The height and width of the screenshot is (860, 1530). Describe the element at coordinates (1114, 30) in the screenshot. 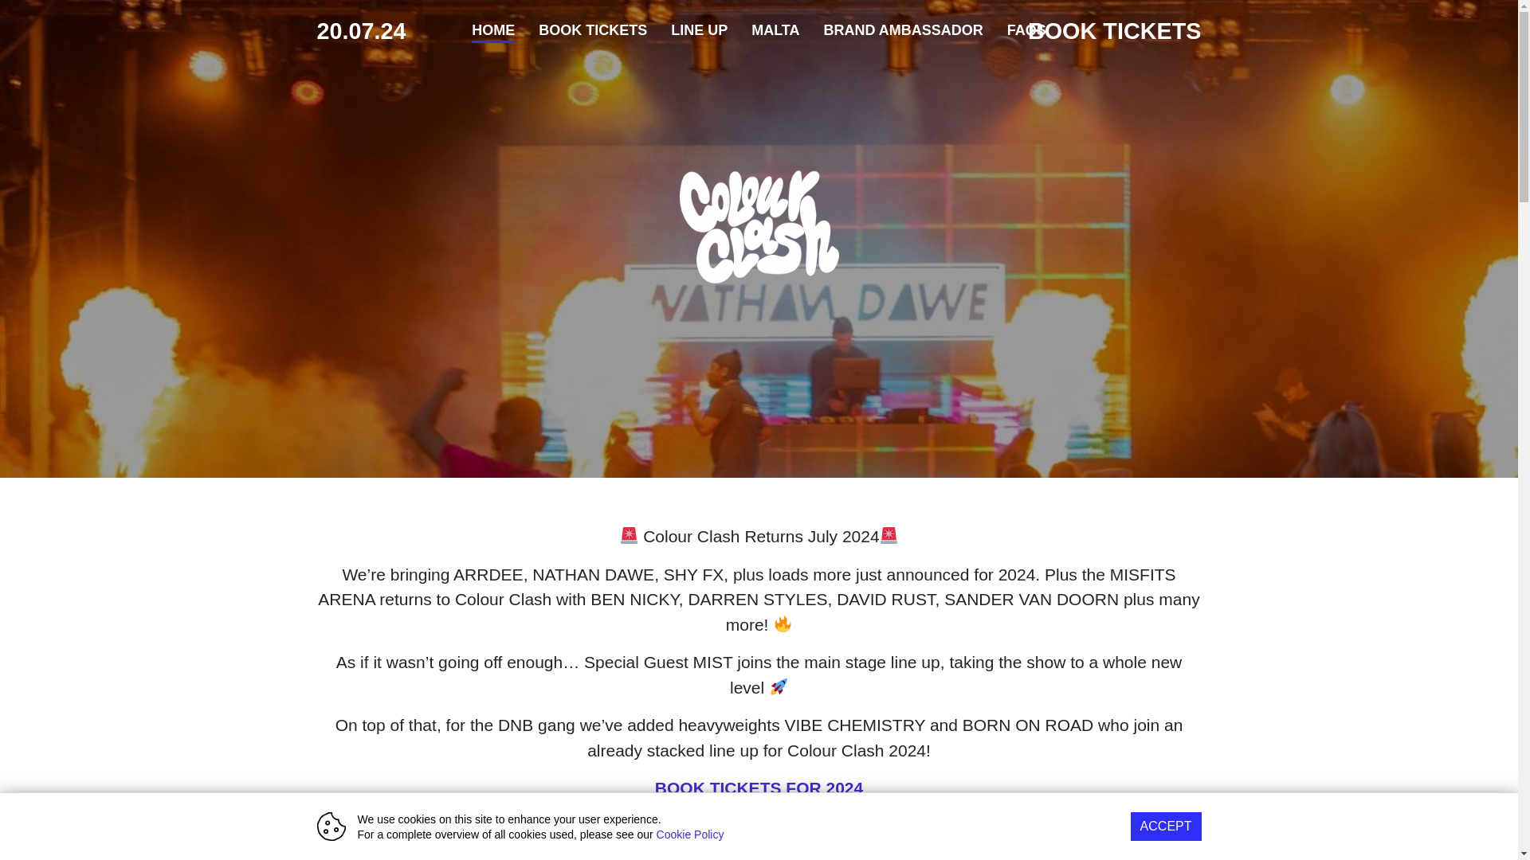

I see `BOOK TICKETS` at that location.